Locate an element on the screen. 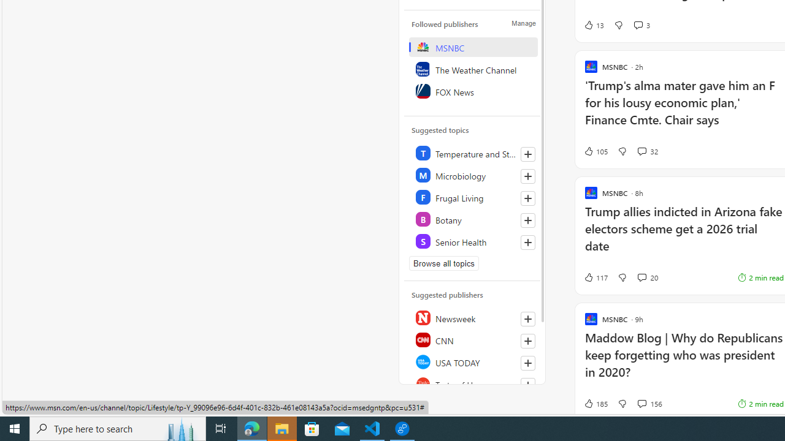 This screenshot has height=441, width=785. 105 Like is located at coordinates (595, 151).